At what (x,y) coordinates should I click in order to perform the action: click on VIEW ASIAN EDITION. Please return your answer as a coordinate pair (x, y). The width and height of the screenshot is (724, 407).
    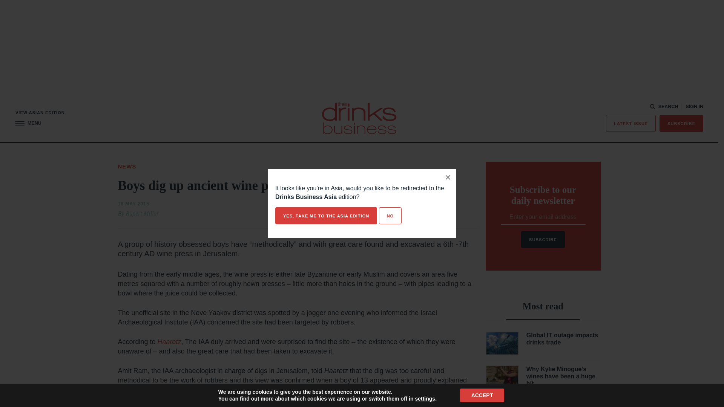
    Looking at the image, I should click on (40, 112).